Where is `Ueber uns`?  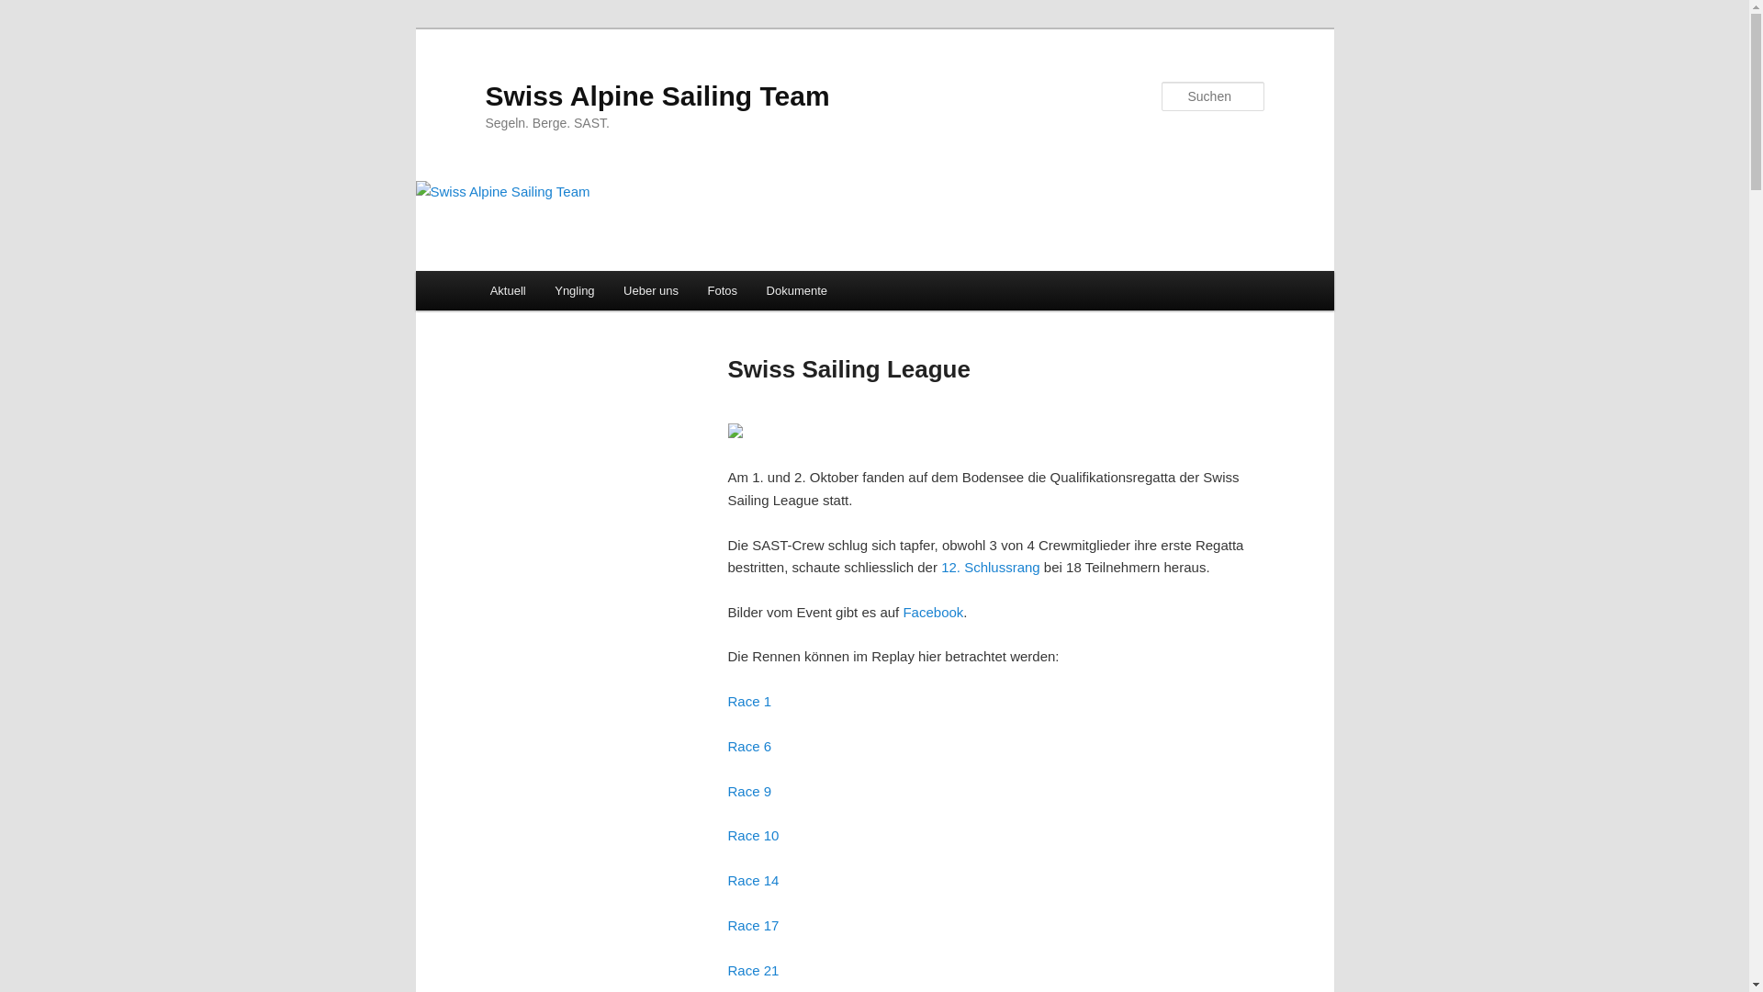
Ueber uns is located at coordinates (650, 290).